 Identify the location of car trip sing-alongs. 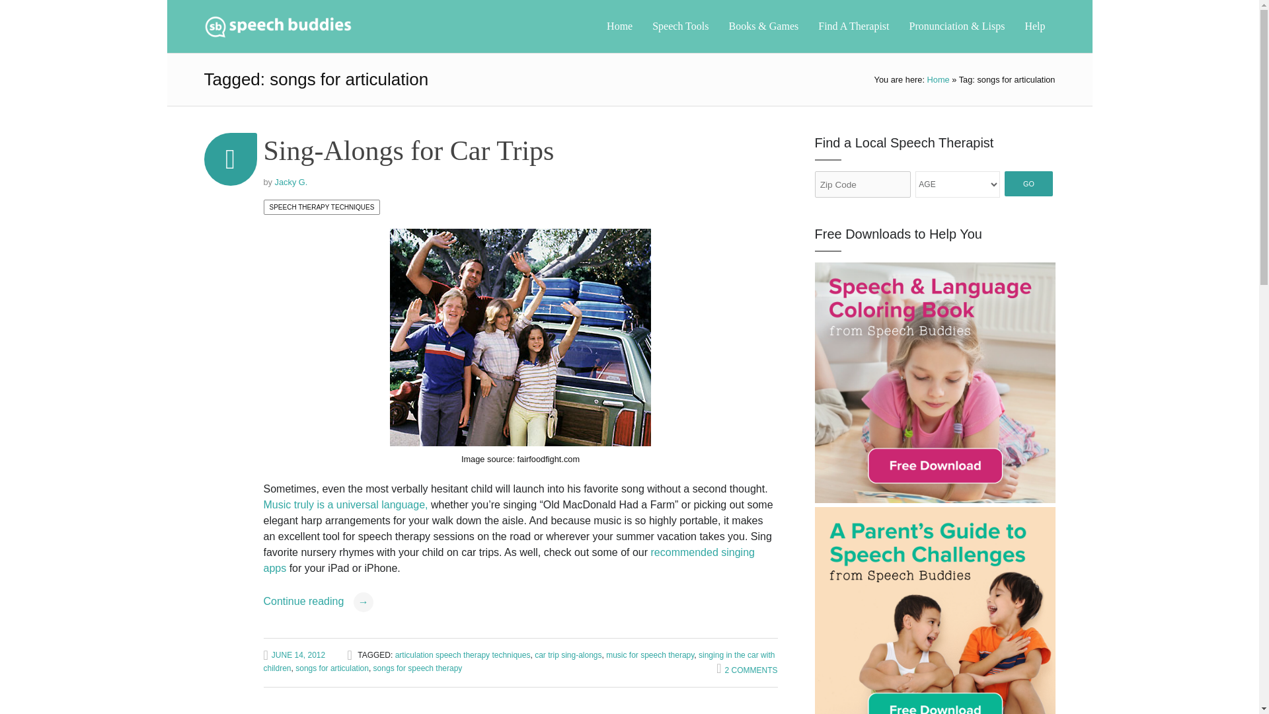
(568, 654).